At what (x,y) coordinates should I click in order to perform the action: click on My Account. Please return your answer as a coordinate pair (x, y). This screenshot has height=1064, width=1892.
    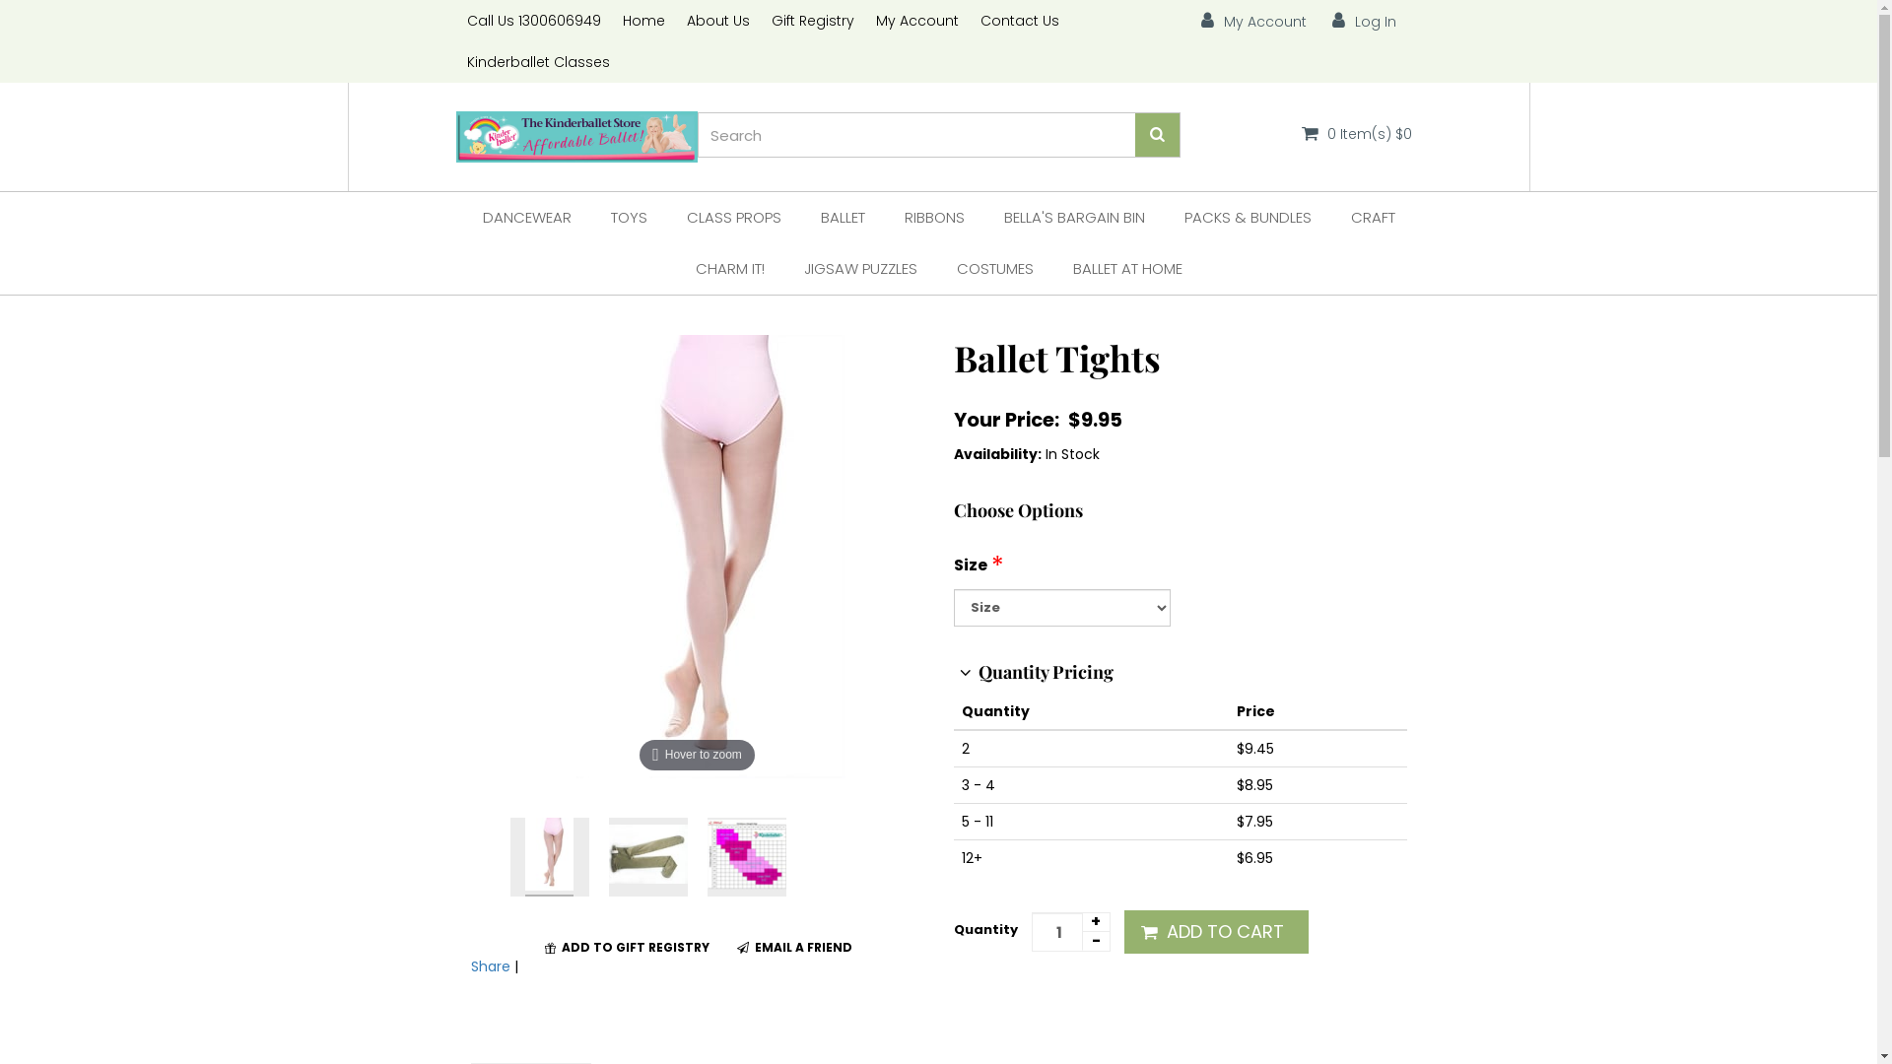
    Looking at the image, I should click on (916, 21).